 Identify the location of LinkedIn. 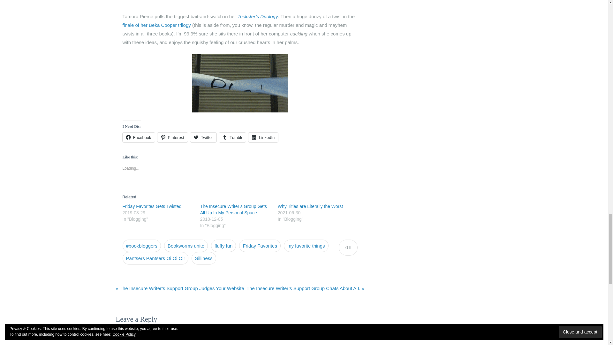
(263, 137).